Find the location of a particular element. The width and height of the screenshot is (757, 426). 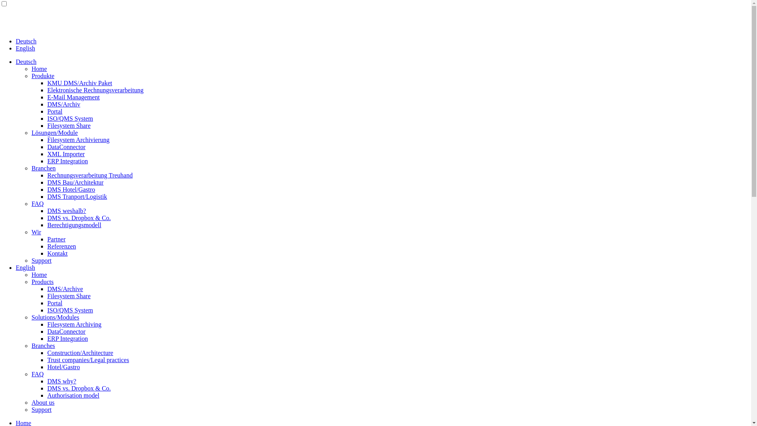

Deutsch is located at coordinates (26, 62).